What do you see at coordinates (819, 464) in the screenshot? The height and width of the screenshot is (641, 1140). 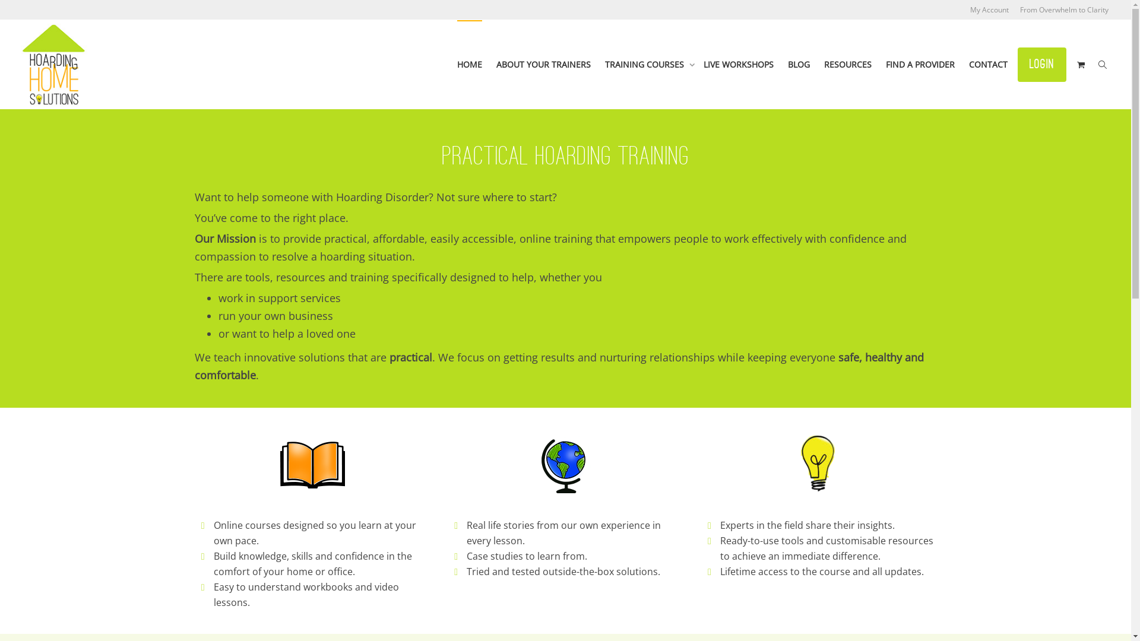 I see `Image-for-Favicon` at bounding box center [819, 464].